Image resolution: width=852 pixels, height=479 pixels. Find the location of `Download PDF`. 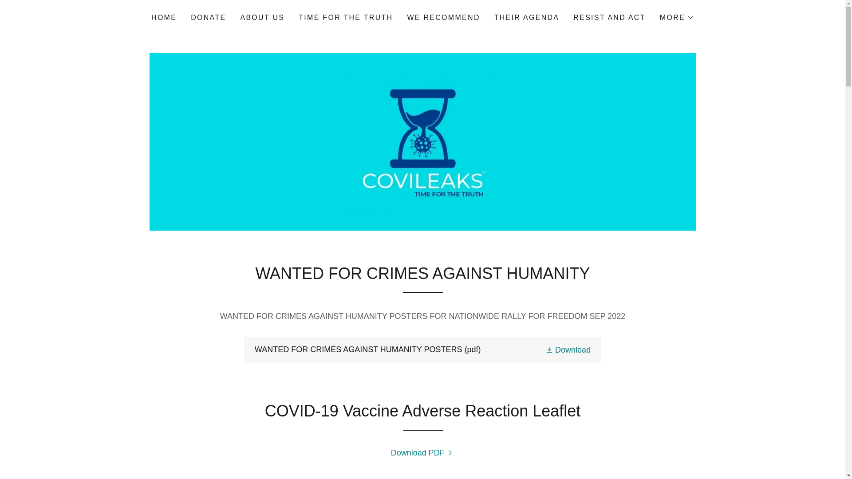

Download PDF is located at coordinates (423, 453).